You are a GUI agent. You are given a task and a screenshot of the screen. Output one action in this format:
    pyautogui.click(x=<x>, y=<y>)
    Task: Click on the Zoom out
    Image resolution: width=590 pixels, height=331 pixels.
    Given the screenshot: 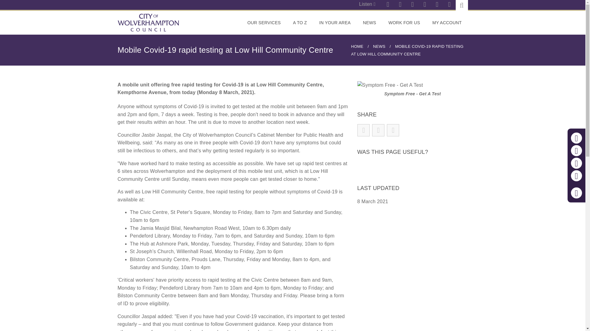 What is the action you would take?
    pyautogui.click(x=576, y=151)
    